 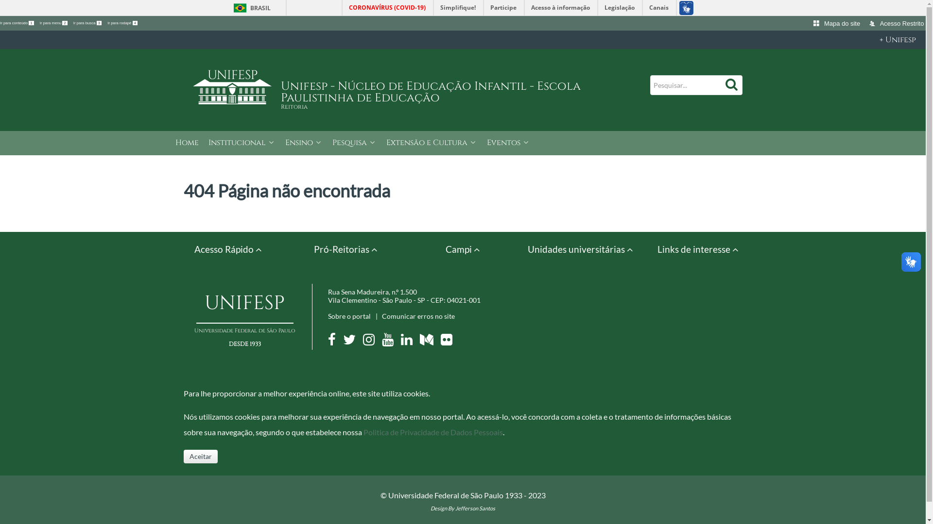 I want to click on Institucional, so click(x=242, y=144).